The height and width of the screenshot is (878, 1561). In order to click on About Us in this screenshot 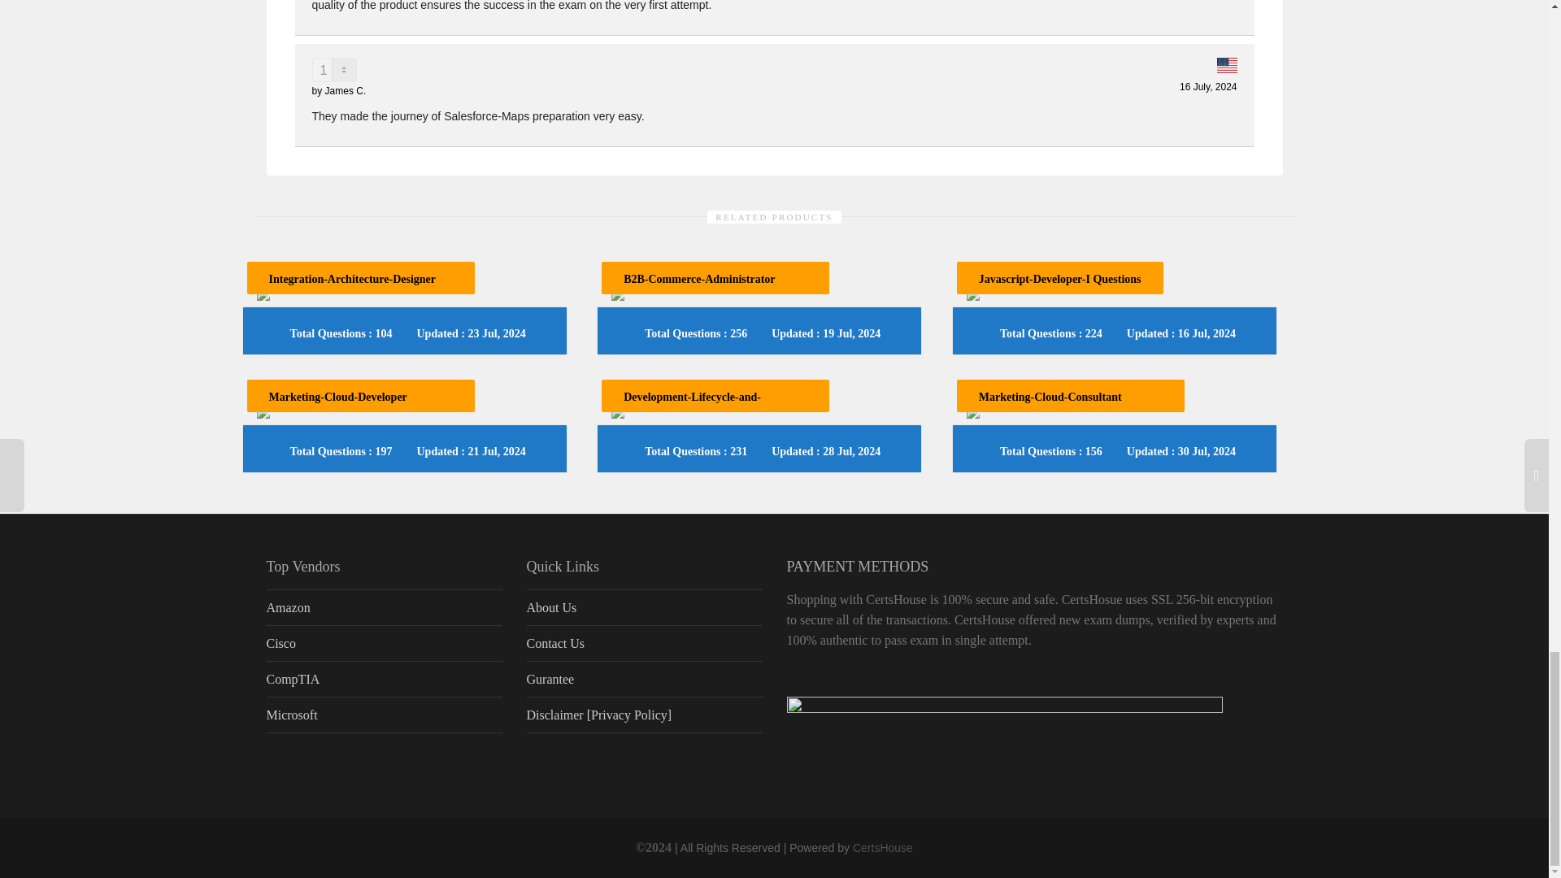, I will do `click(645, 607)`.